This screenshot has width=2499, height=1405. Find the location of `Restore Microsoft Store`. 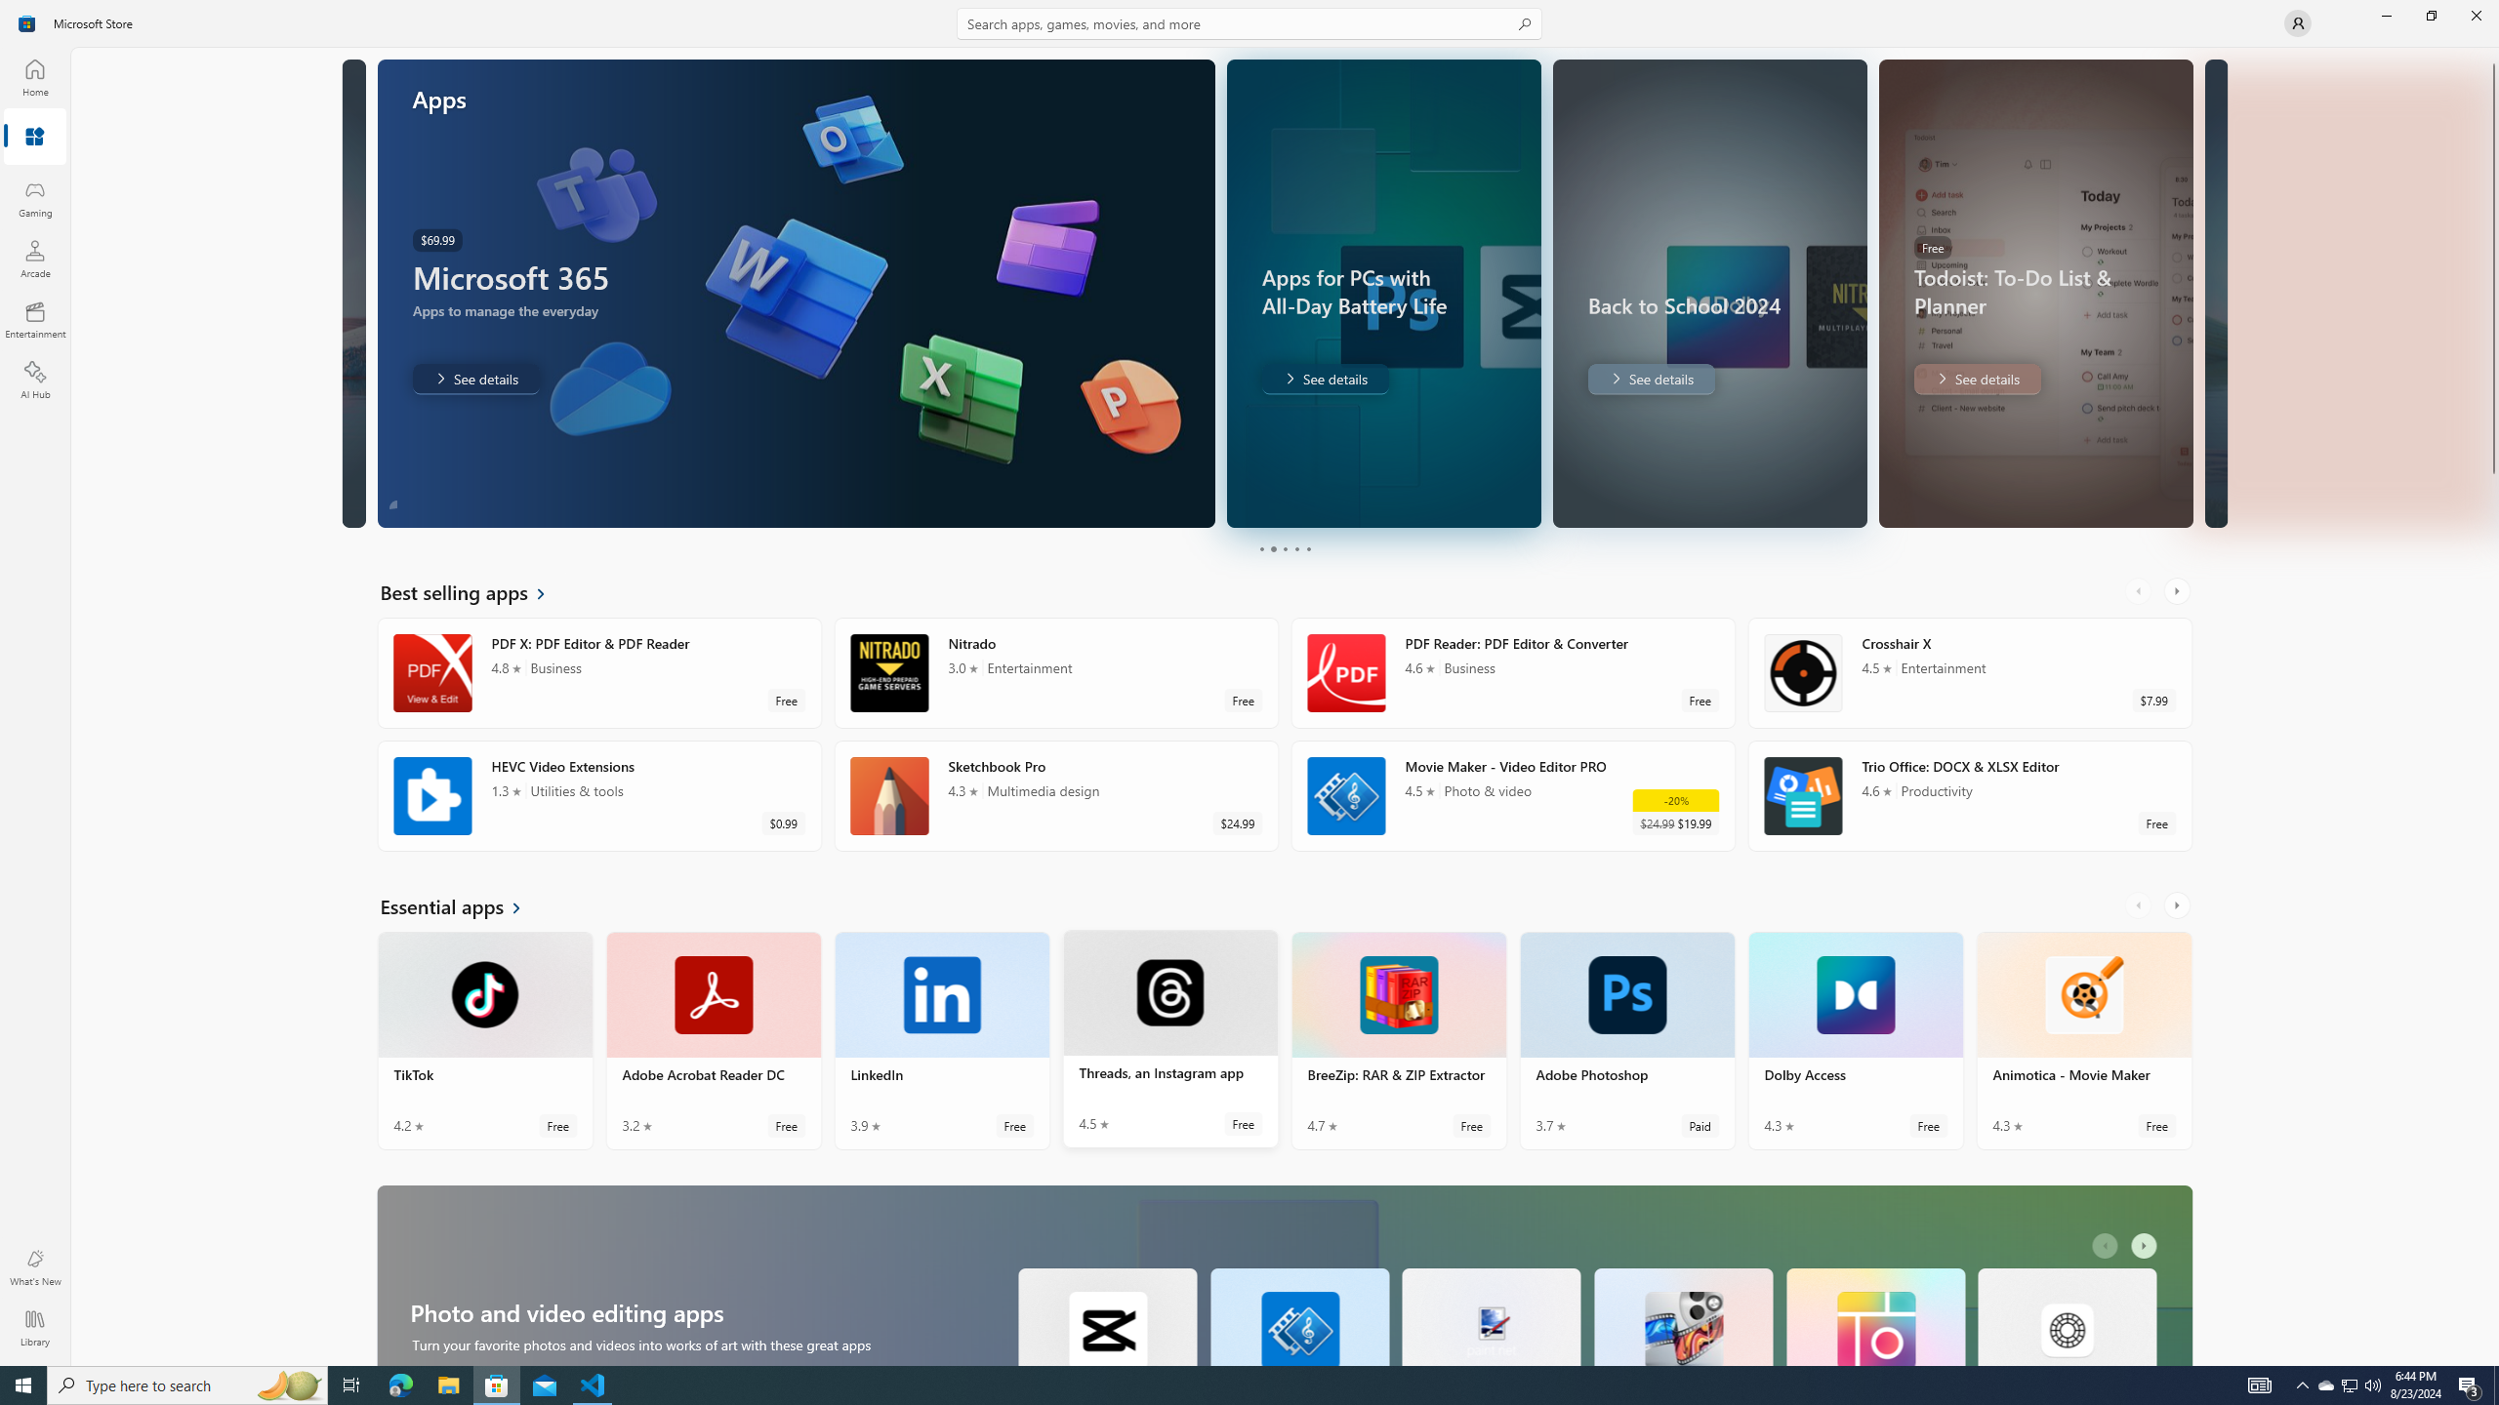

Restore Microsoft Store is located at coordinates (2431, 16).